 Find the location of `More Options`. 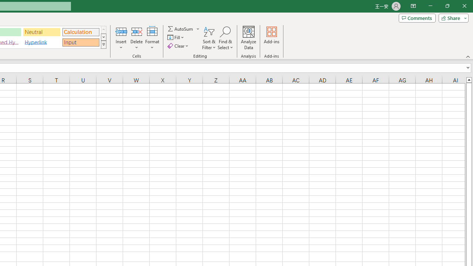

More Options is located at coordinates (198, 29).